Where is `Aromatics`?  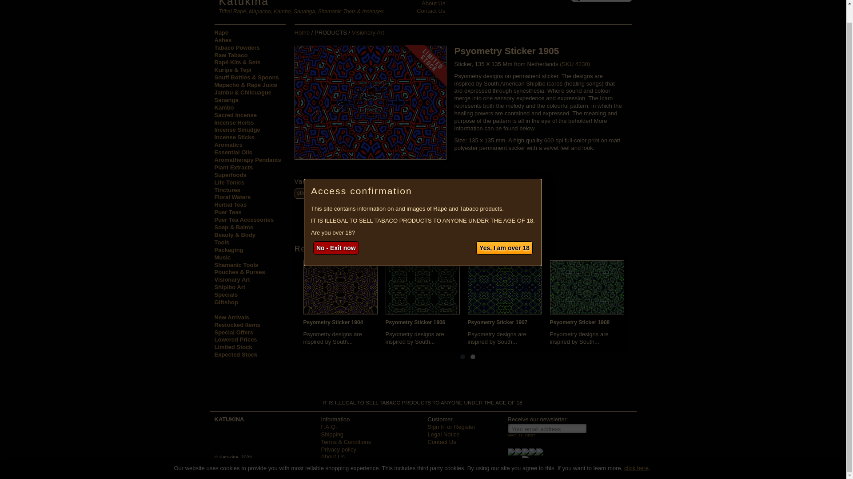 Aromatics is located at coordinates (249, 145).